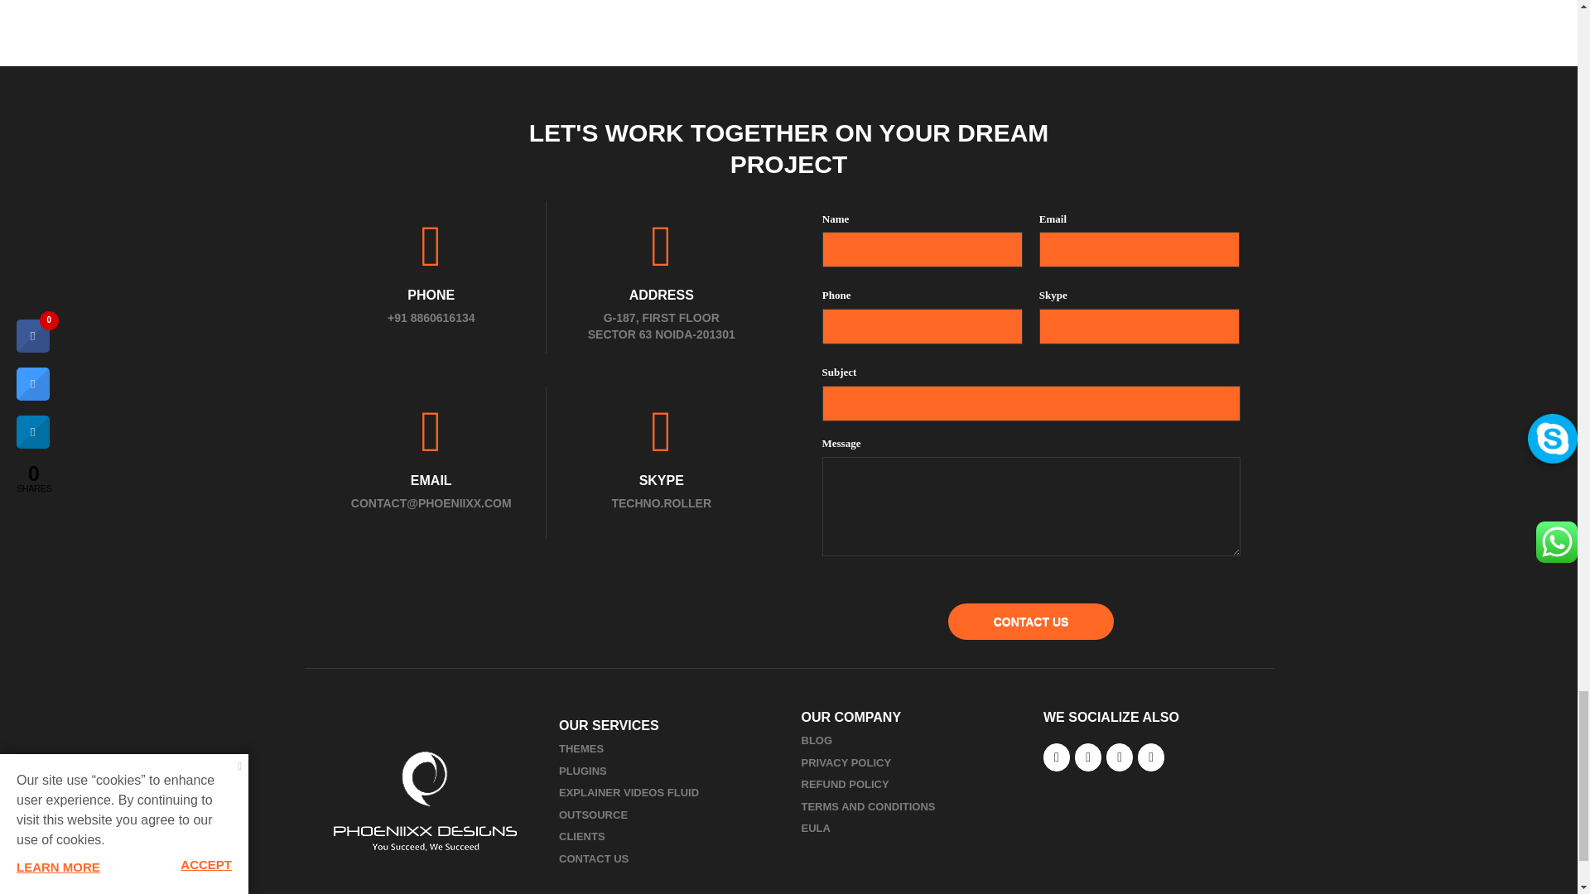 This screenshot has width=1590, height=894. What do you see at coordinates (1088, 757) in the screenshot?
I see `Phoeniixx on X Twitter` at bounding box center [1088, 757].